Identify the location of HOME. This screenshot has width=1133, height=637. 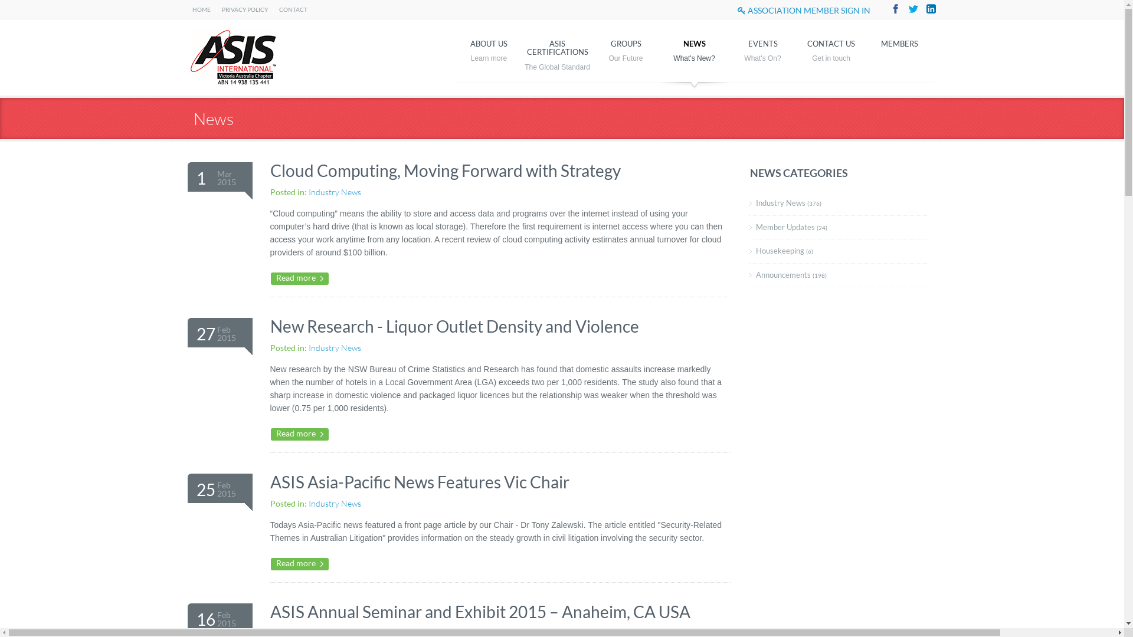
(202, 9).